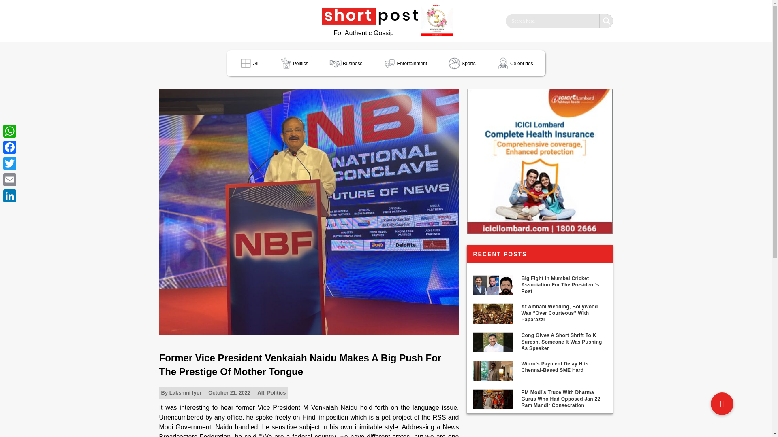 This screenshot has height=437, width=778. What do you see at coordinates (10, 196) in the screenshot?
I see `LinkedIn` at bounding box center [10, 196].